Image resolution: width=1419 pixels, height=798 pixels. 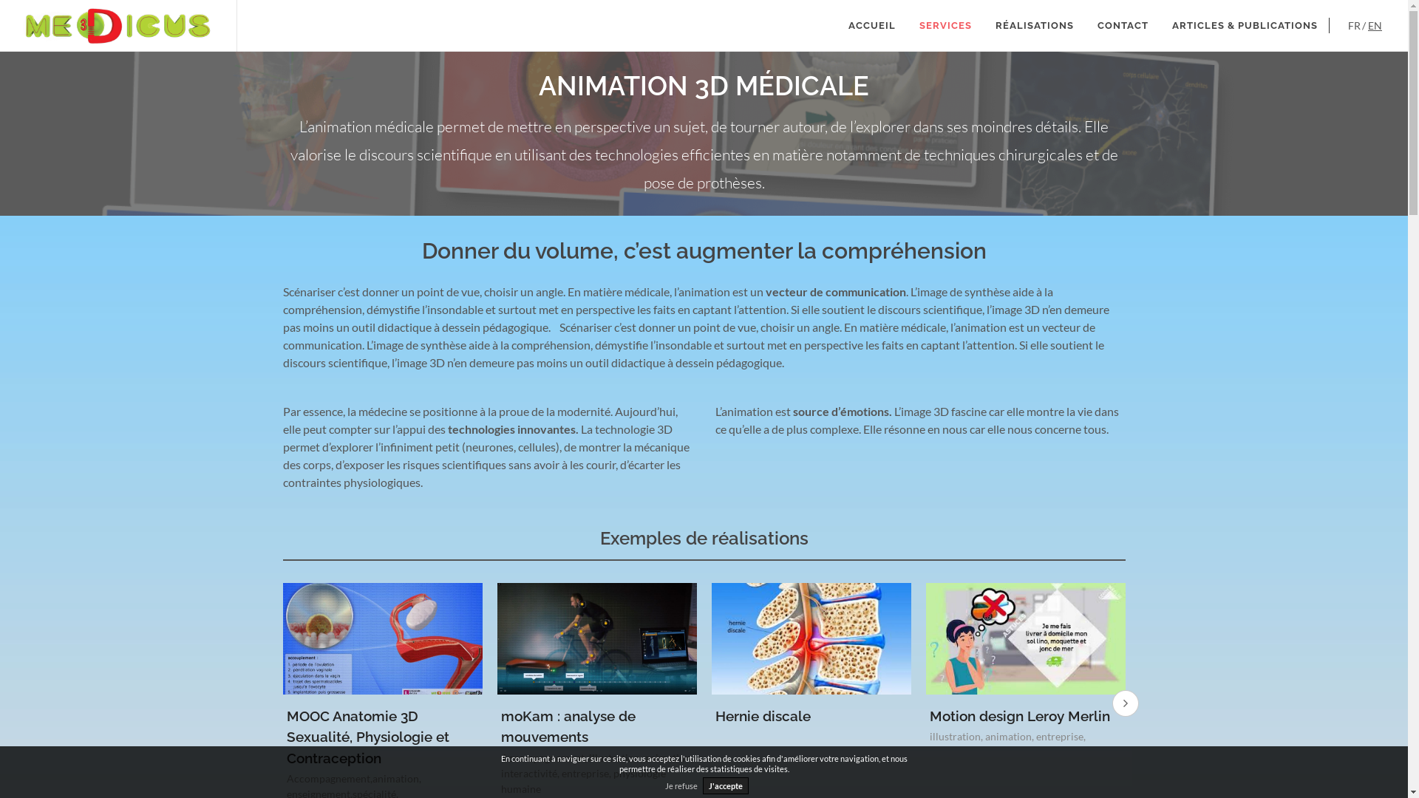 What do you see at coordinates (328, 779) in the screenshot?
I see `Accompagnement` at bounding box center [328, 779].